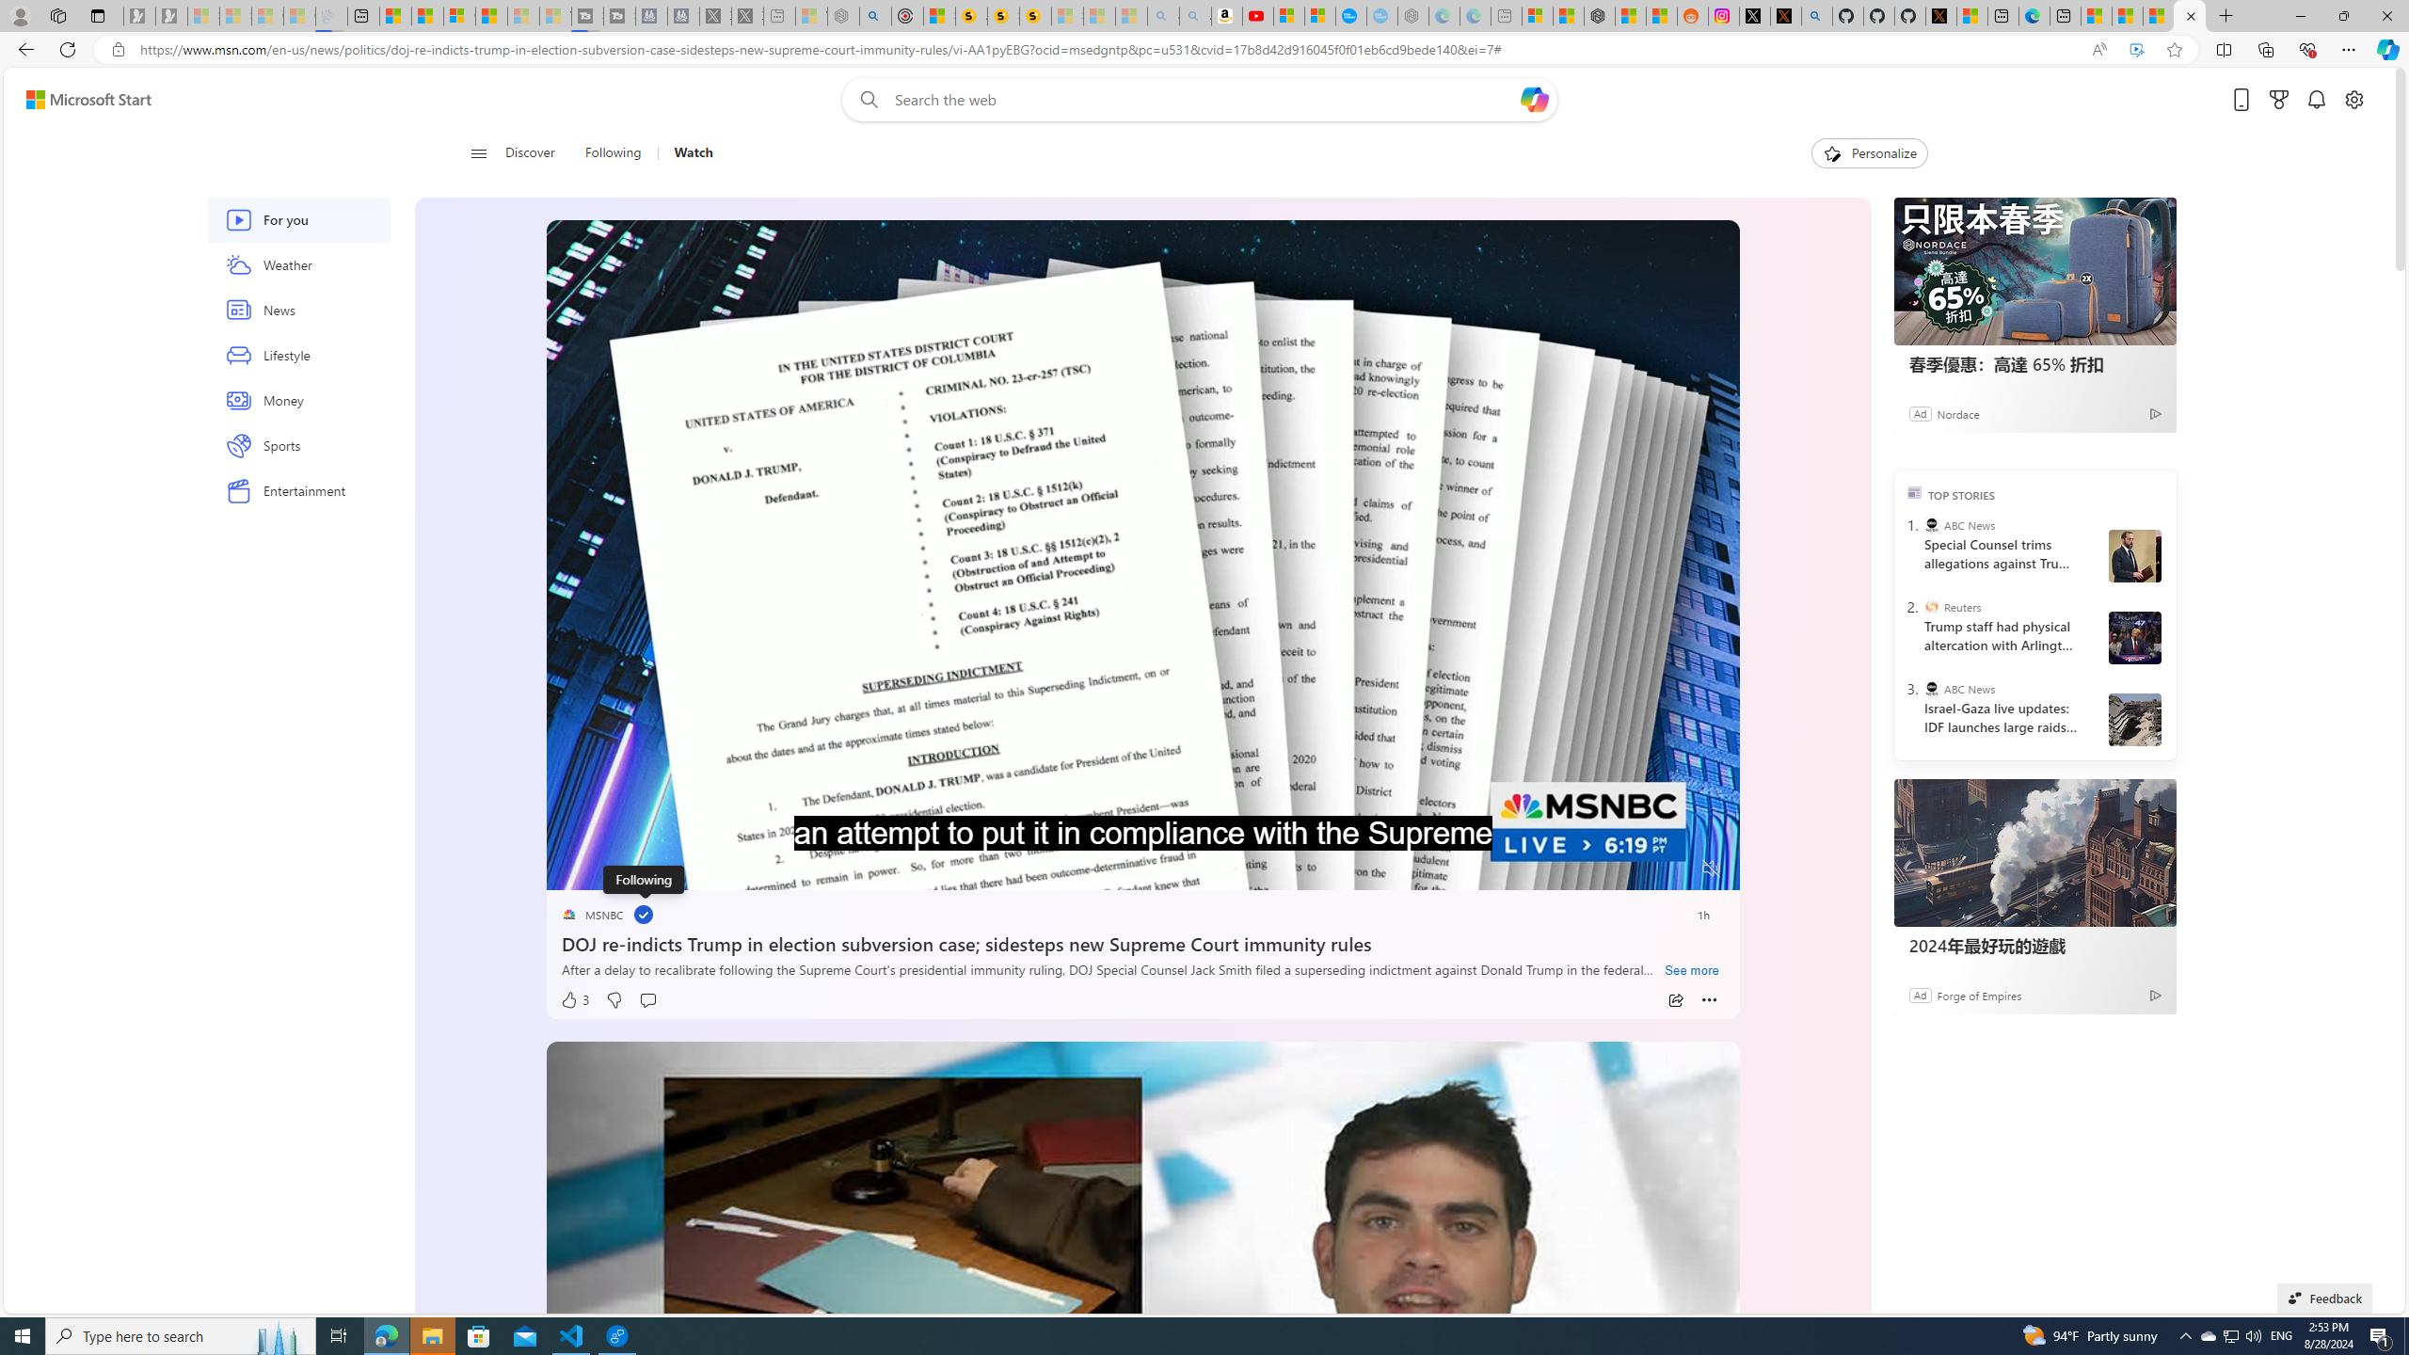 This screenshot has width=2409, height=1355. I want to click on Log in to X / X, so click(1754, 16).